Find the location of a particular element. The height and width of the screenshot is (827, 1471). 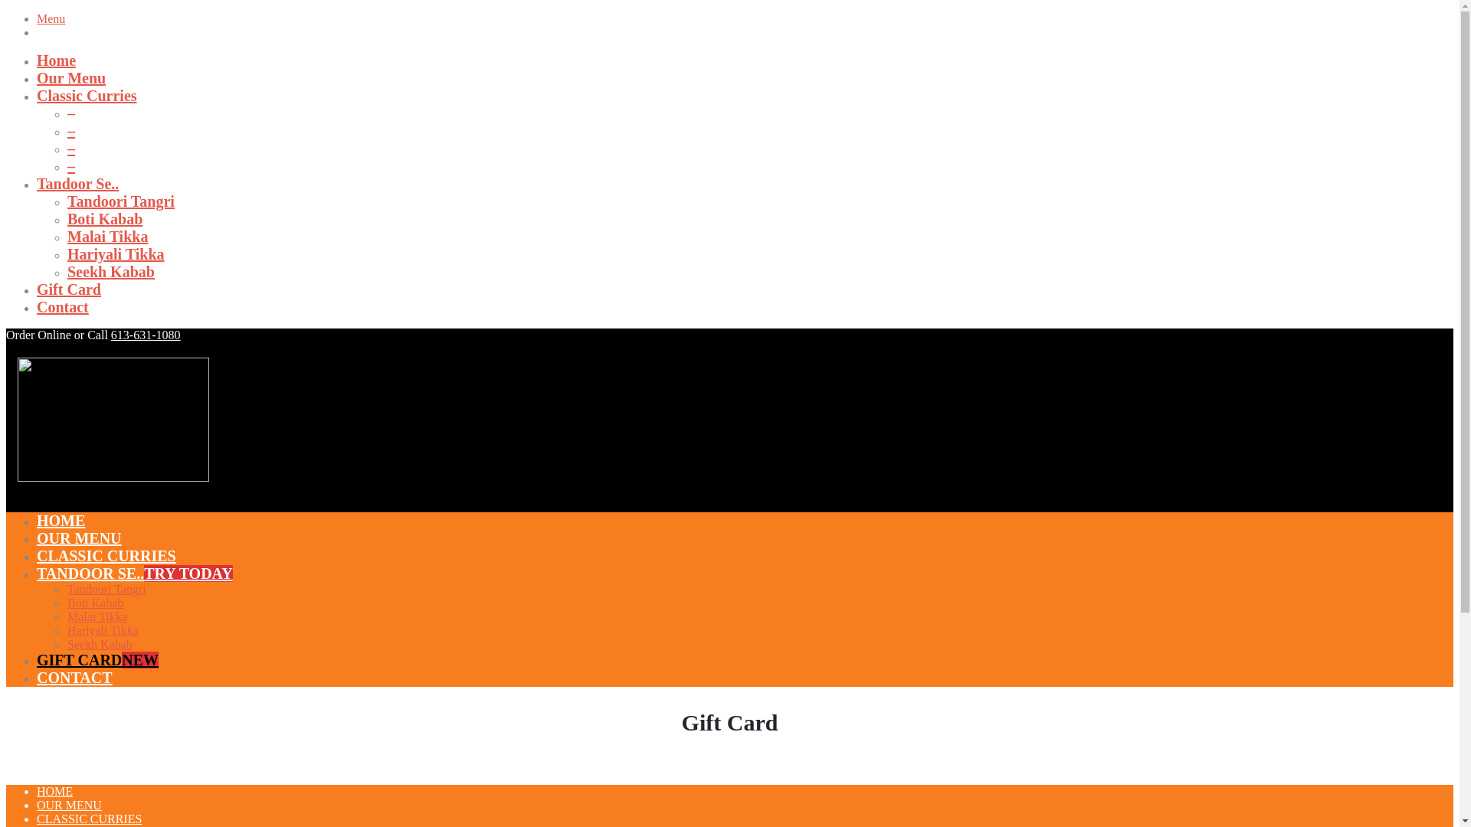

Hariyali Tikka is located at coordinates (116, 254).